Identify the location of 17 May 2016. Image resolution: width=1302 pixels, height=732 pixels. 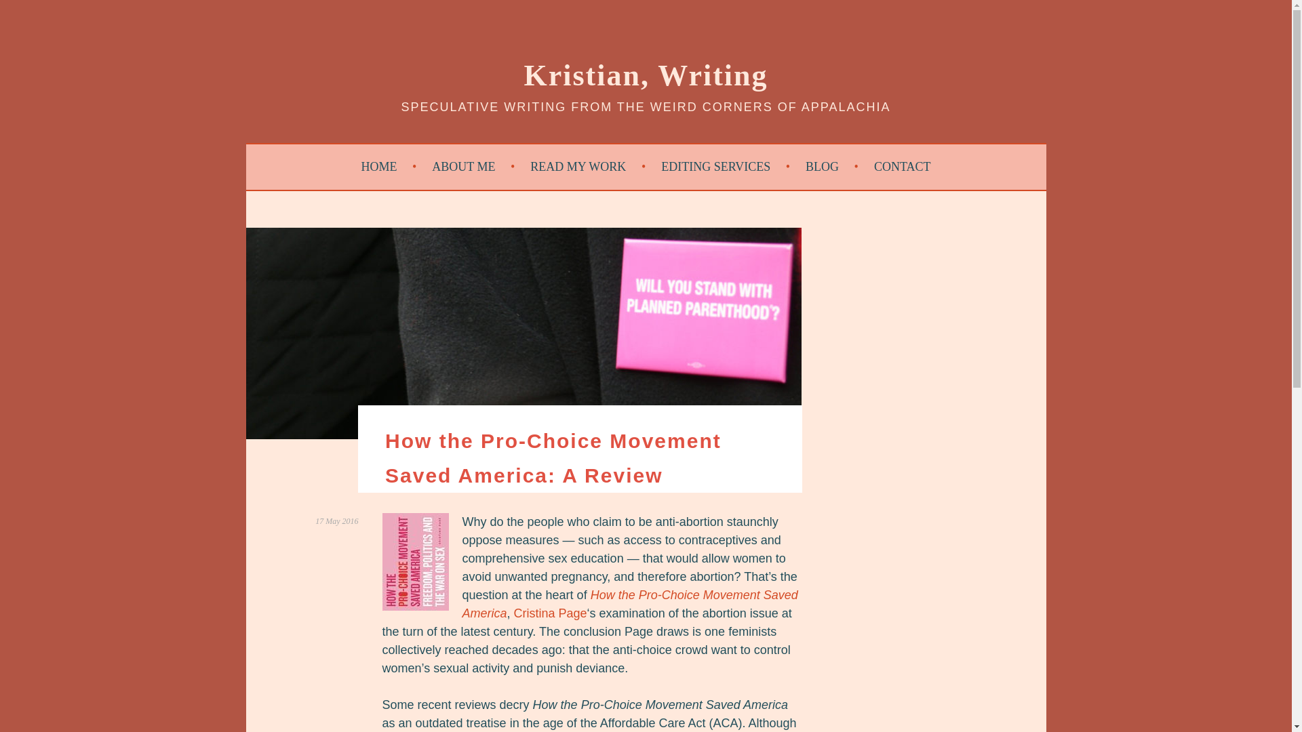
(336, 521).